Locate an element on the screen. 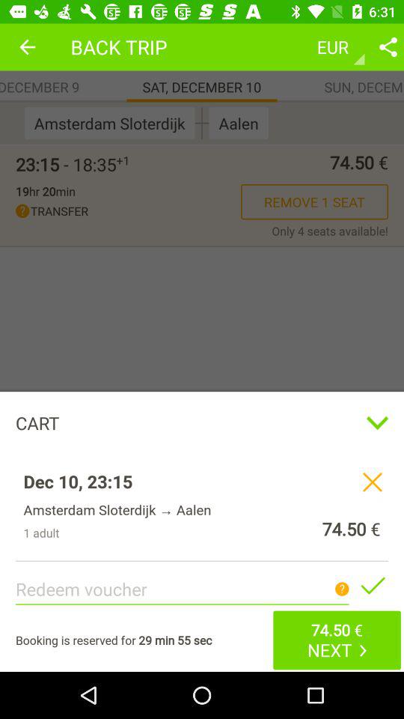 This screenshot has width=404, height=719. share button is located at coordinates (388, 46).